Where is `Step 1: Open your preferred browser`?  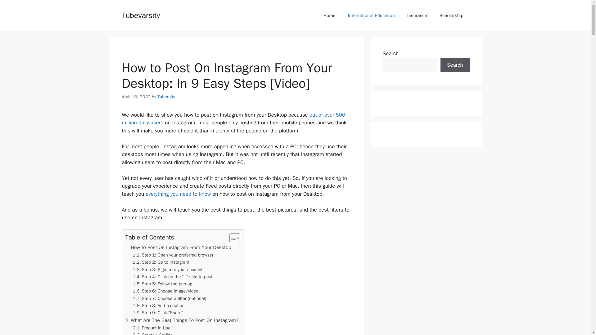 Step 1: Open your preferred browser is located at coordinates (173, 255).